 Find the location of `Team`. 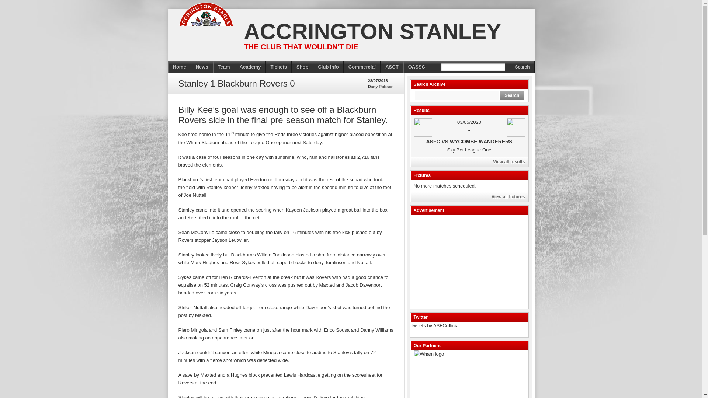

Team is located at coordinates (224, 67).